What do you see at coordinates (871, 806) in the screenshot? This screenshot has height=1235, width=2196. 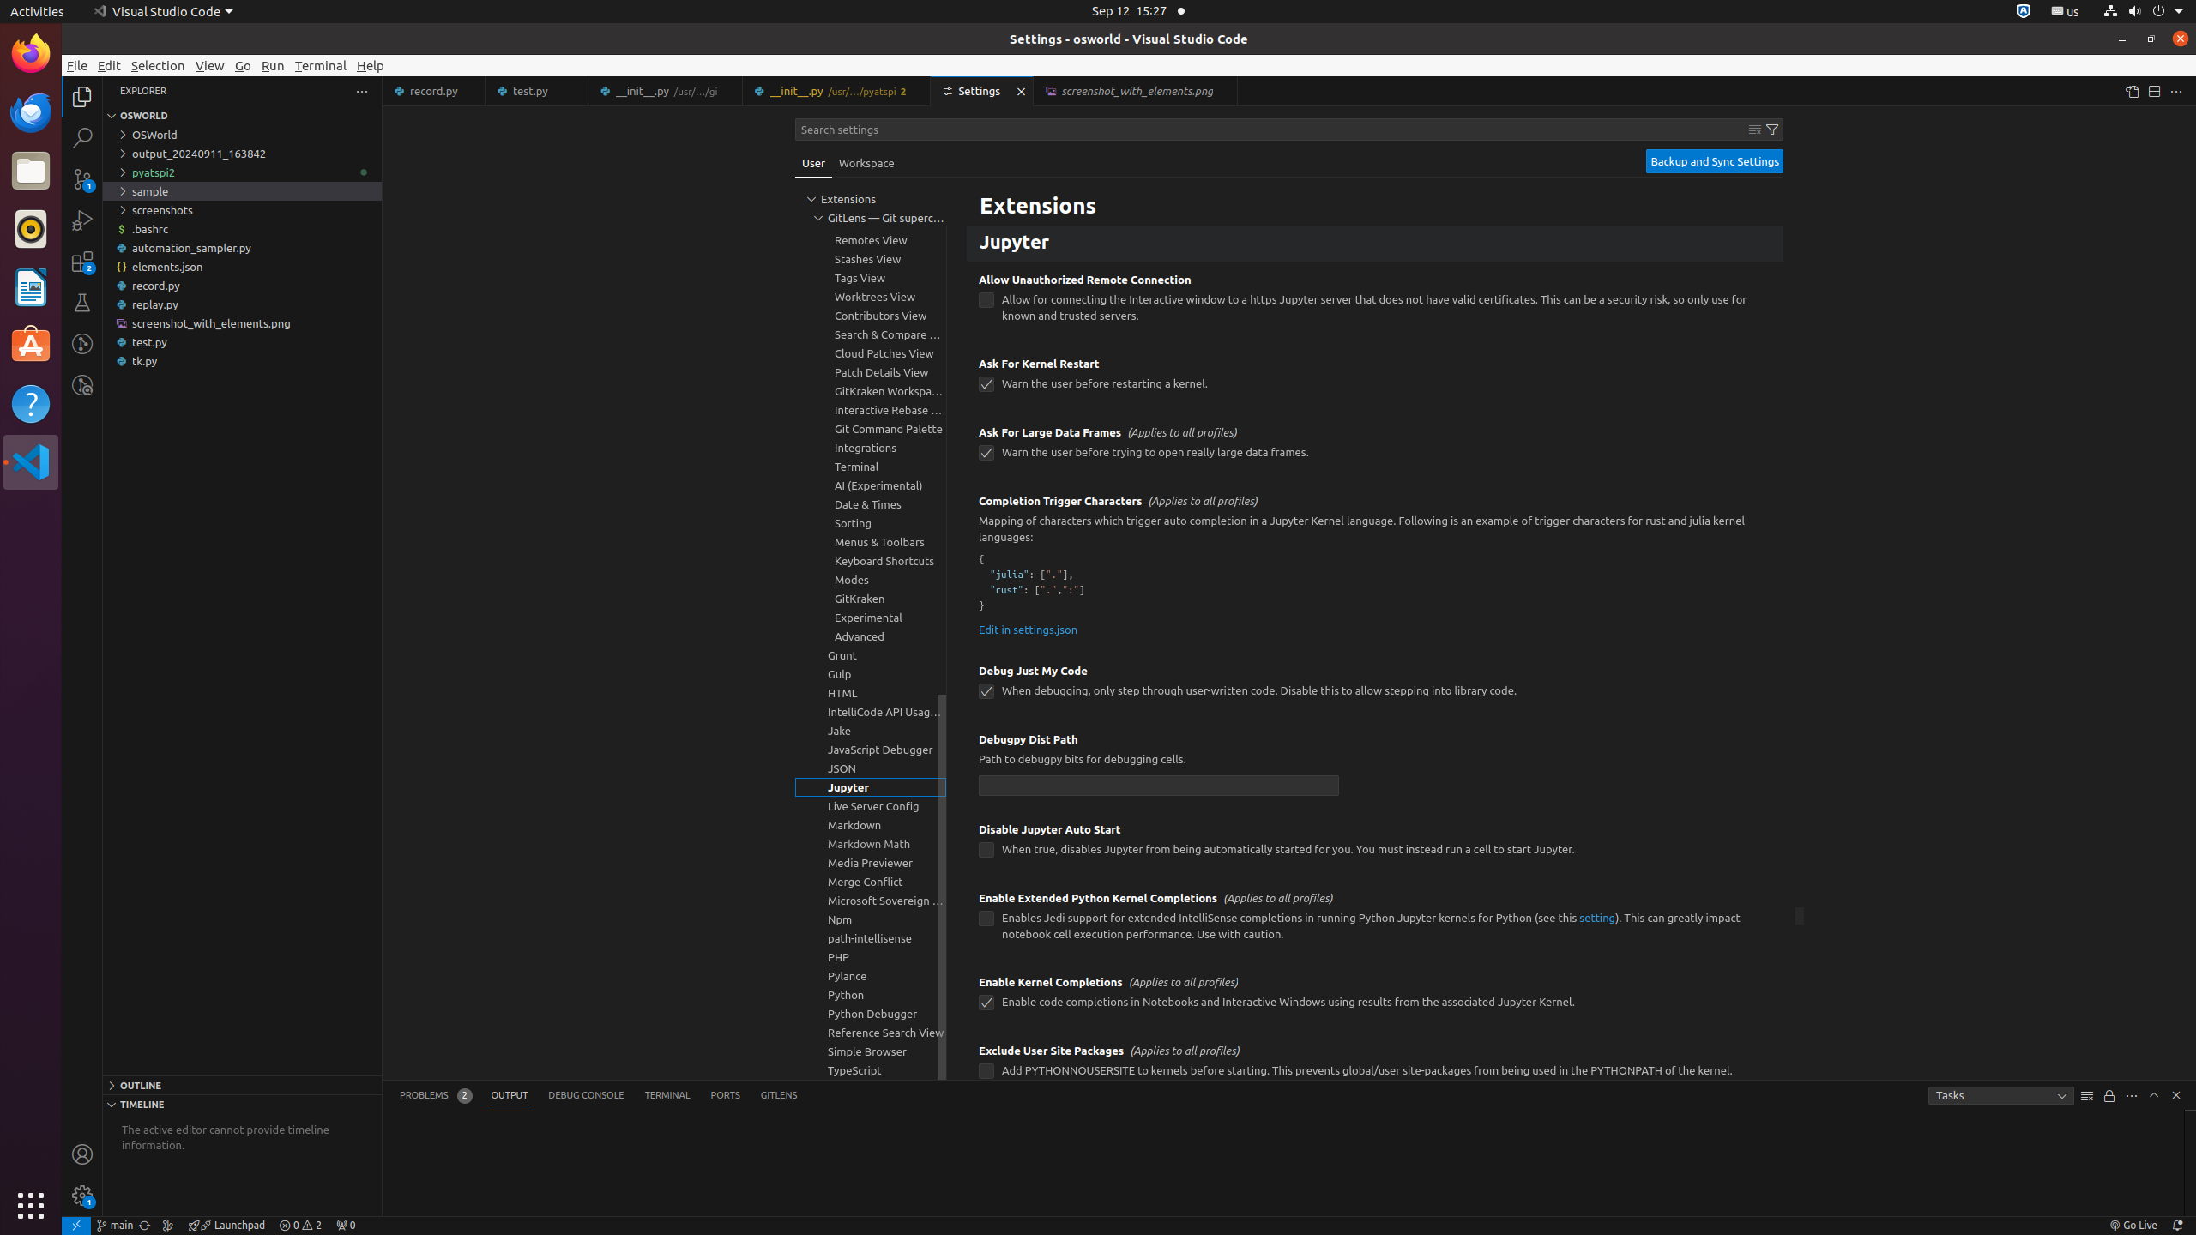 I see `Live Server Config, group` at bounding box center [871, 806].